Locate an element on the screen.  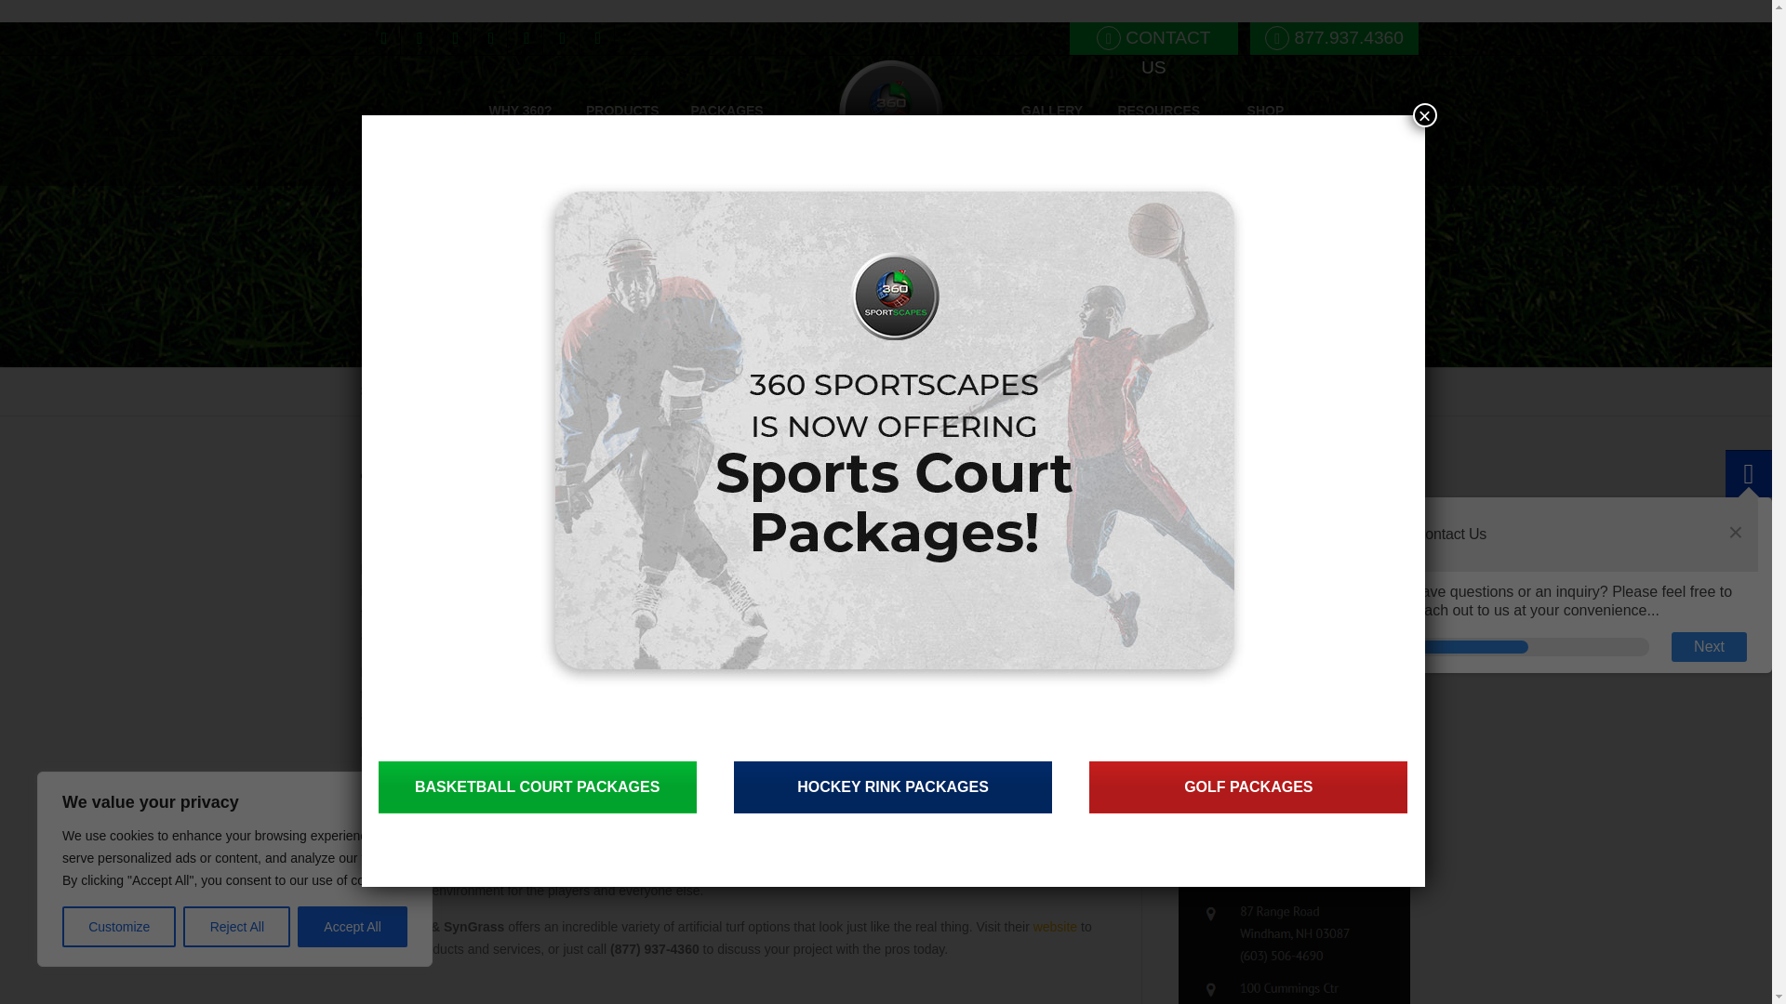
Customize is located at coordinates (119, 927).